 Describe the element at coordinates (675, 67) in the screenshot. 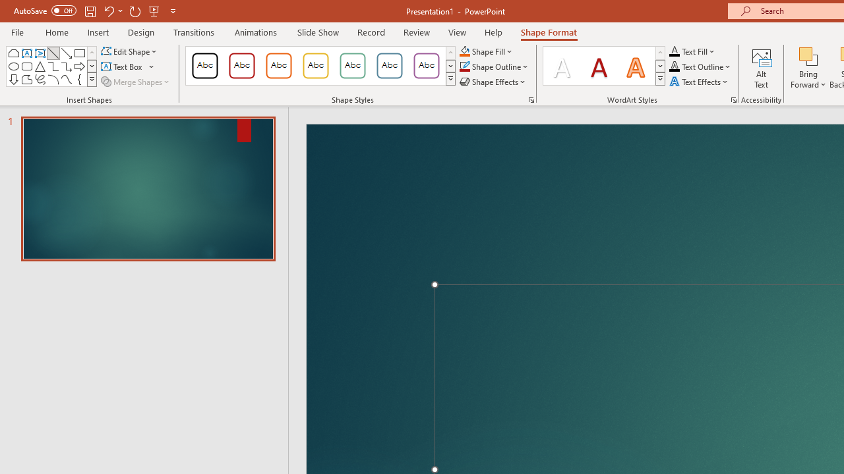

I see `Text Outline RGB(0, 0, 0)` at that location.